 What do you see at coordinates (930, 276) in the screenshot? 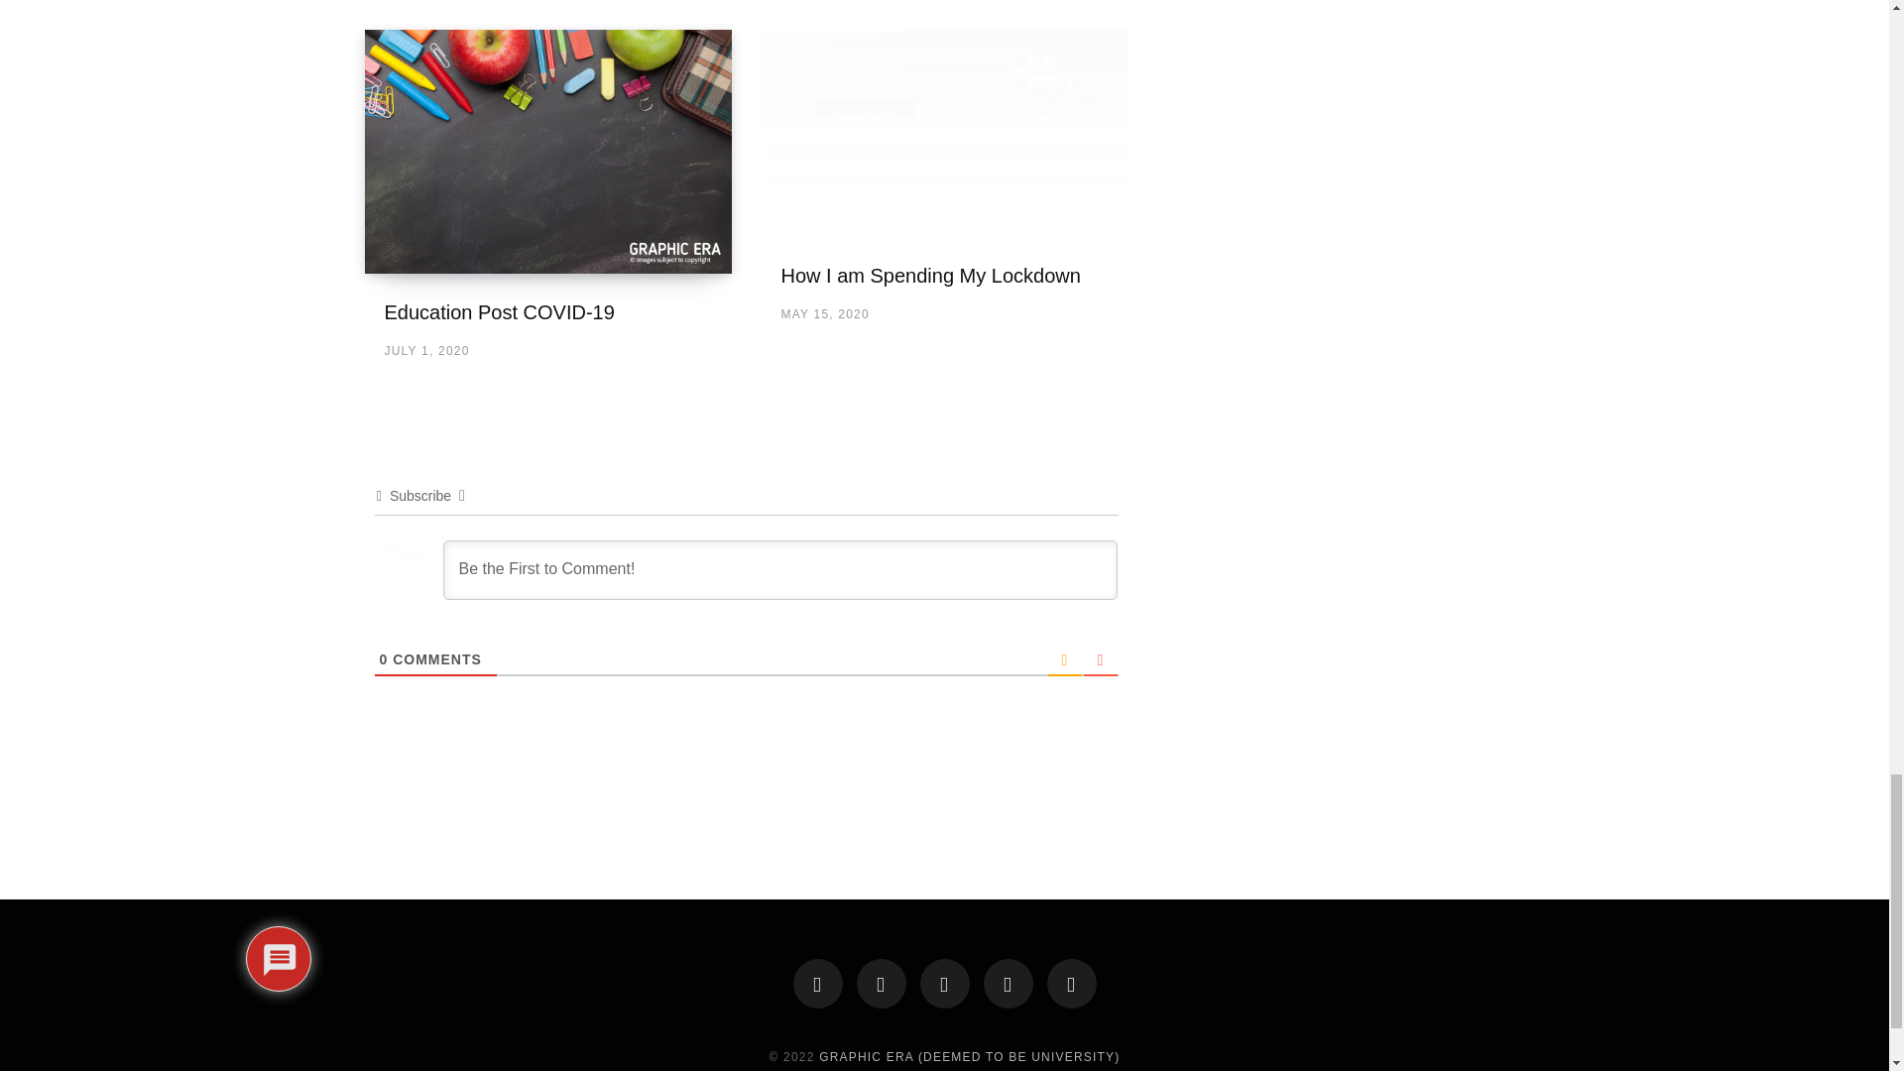
I see `How I am Spending My Lockdown` at bounding box center [930, 276].